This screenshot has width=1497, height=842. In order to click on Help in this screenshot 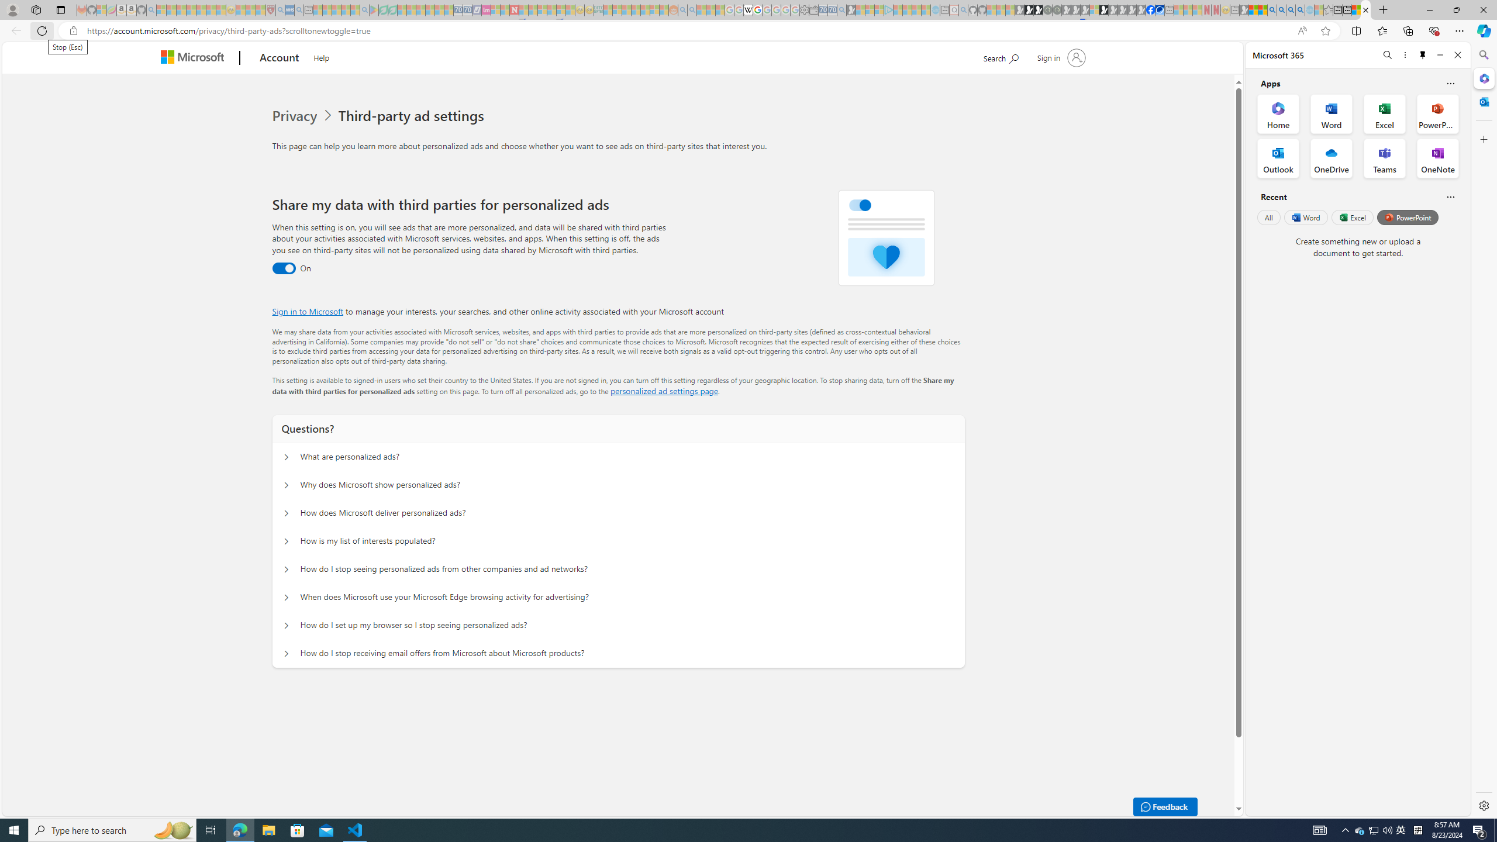, I will do `click(322, 56)`.